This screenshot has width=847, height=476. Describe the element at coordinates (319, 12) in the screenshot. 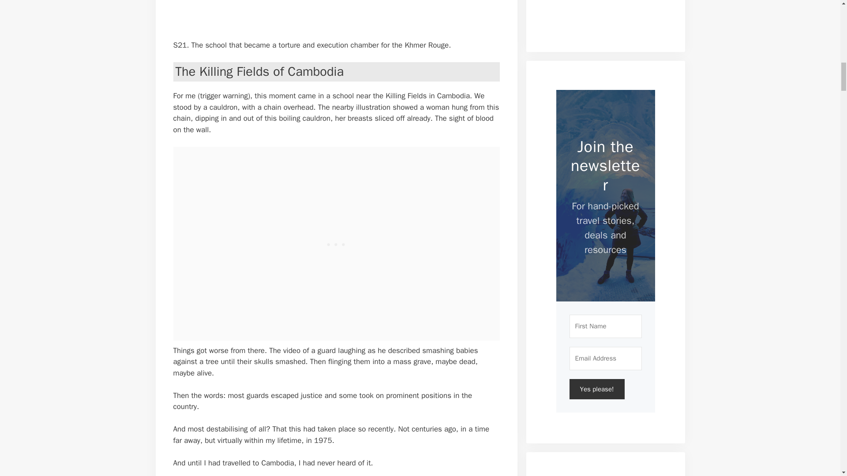

I see `Dark tourism - S21 in Cambodia near the Killing Fields` at that location.